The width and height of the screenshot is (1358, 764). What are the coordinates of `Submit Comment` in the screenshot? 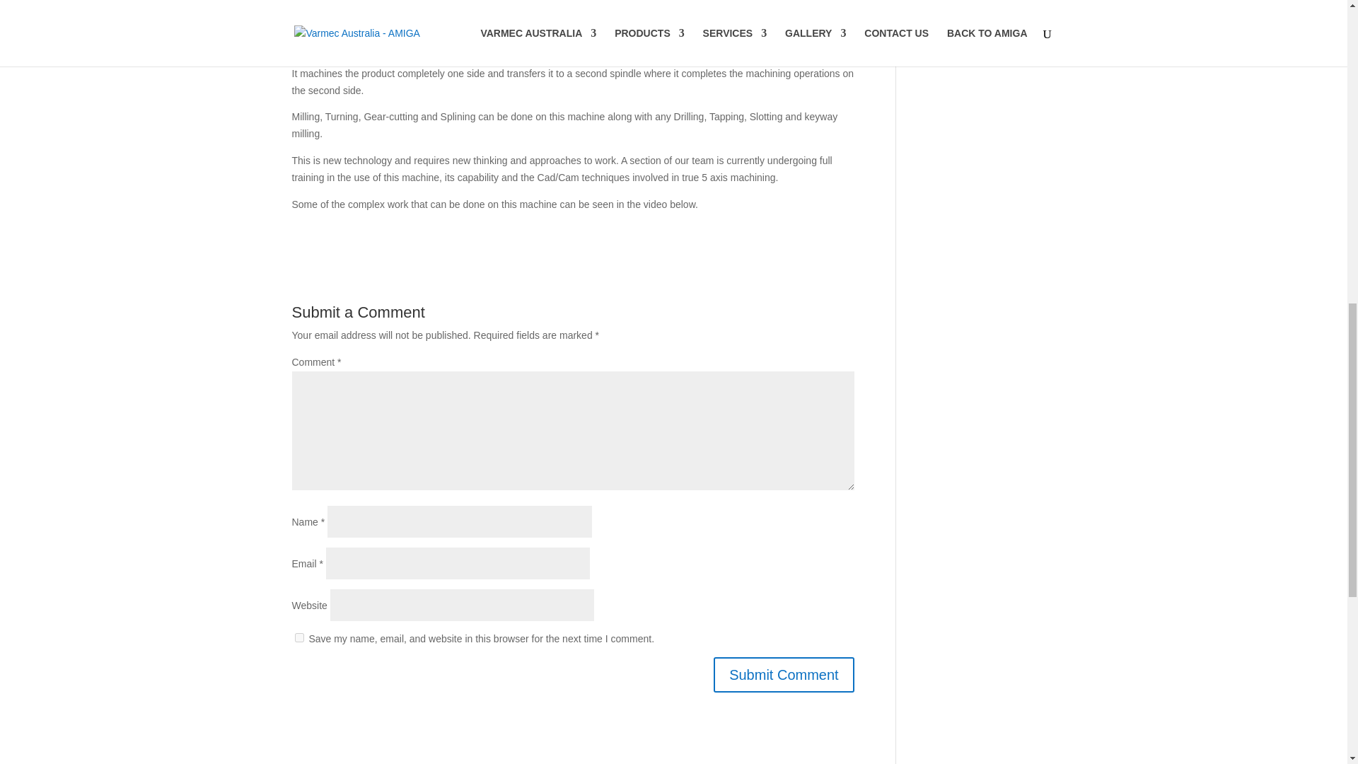 It's located at (784, 674).